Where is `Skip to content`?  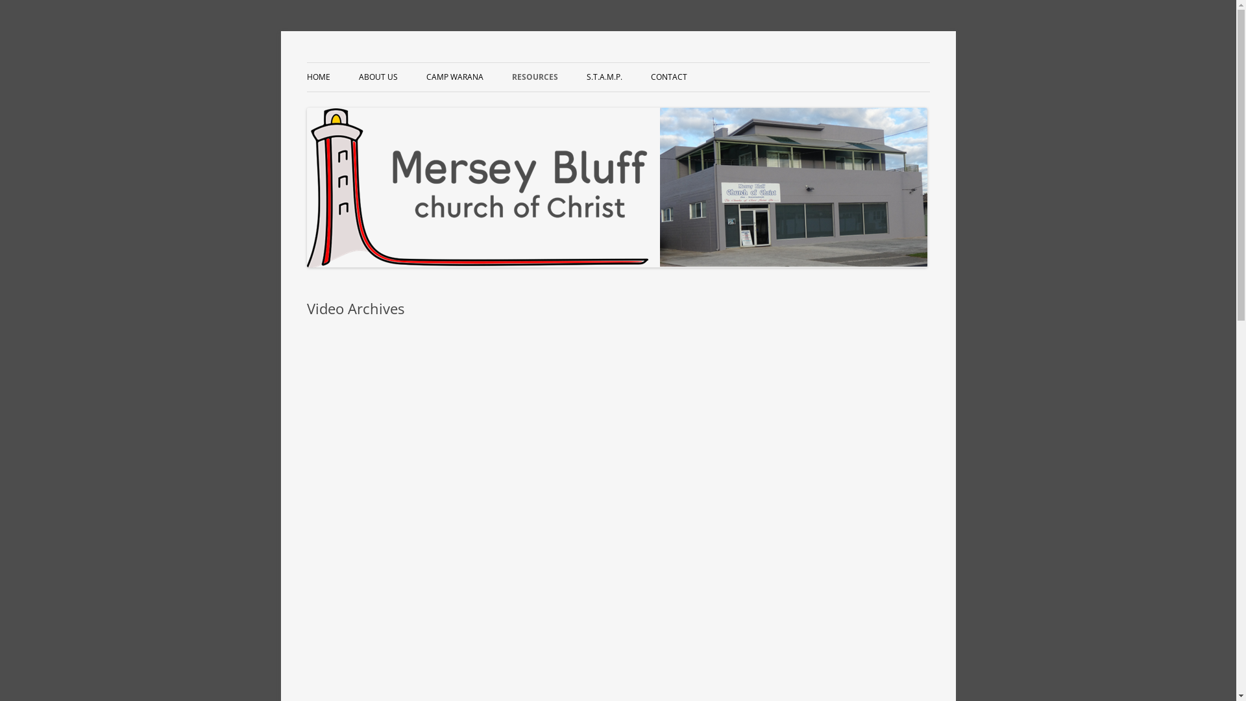
Skip to content is located at coordinates (618, 62).